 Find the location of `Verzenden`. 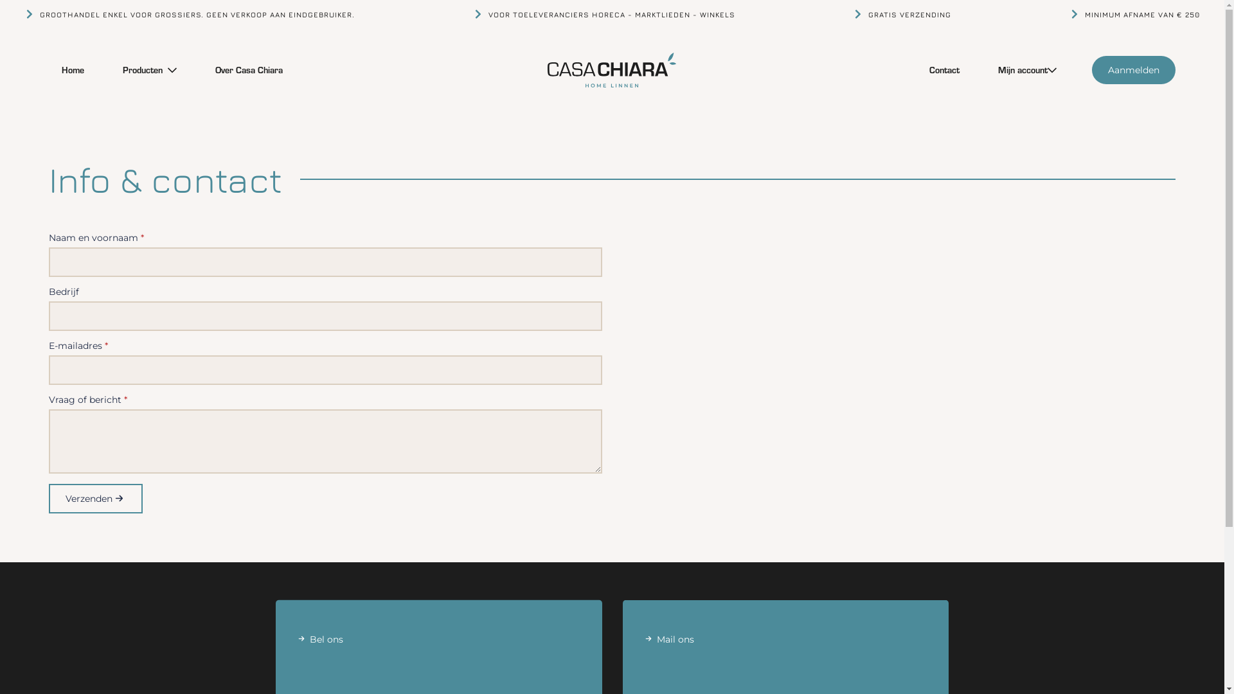

Verzenden is located at coordinates (96, 499).